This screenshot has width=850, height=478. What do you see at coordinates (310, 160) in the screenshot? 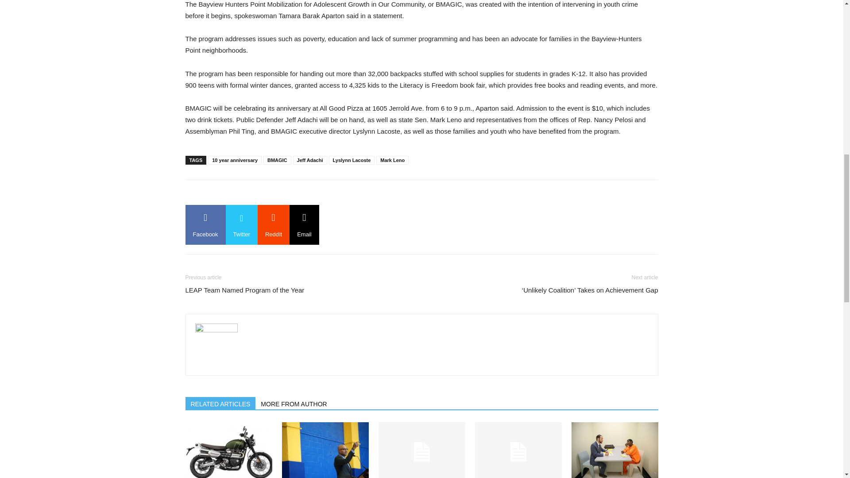
I see `Jeff Adachi` at bounding box center [310, 160].